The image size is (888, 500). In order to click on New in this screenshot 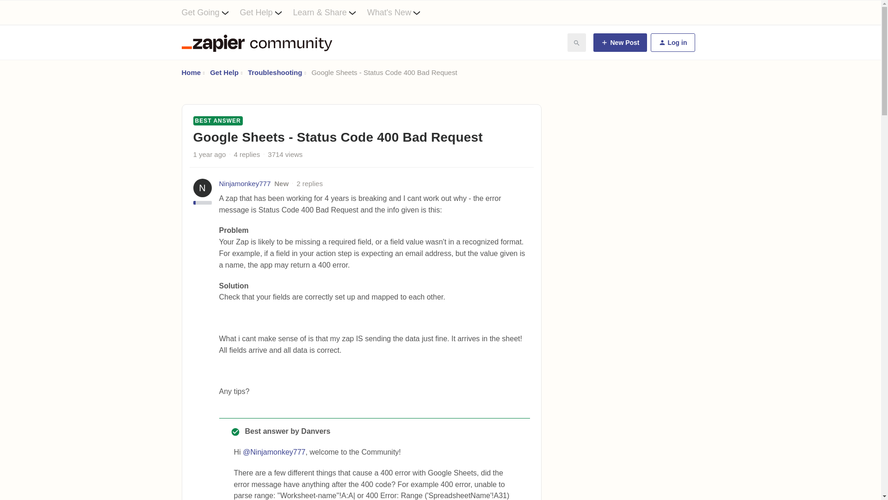, I will do `click(281, 183)`.